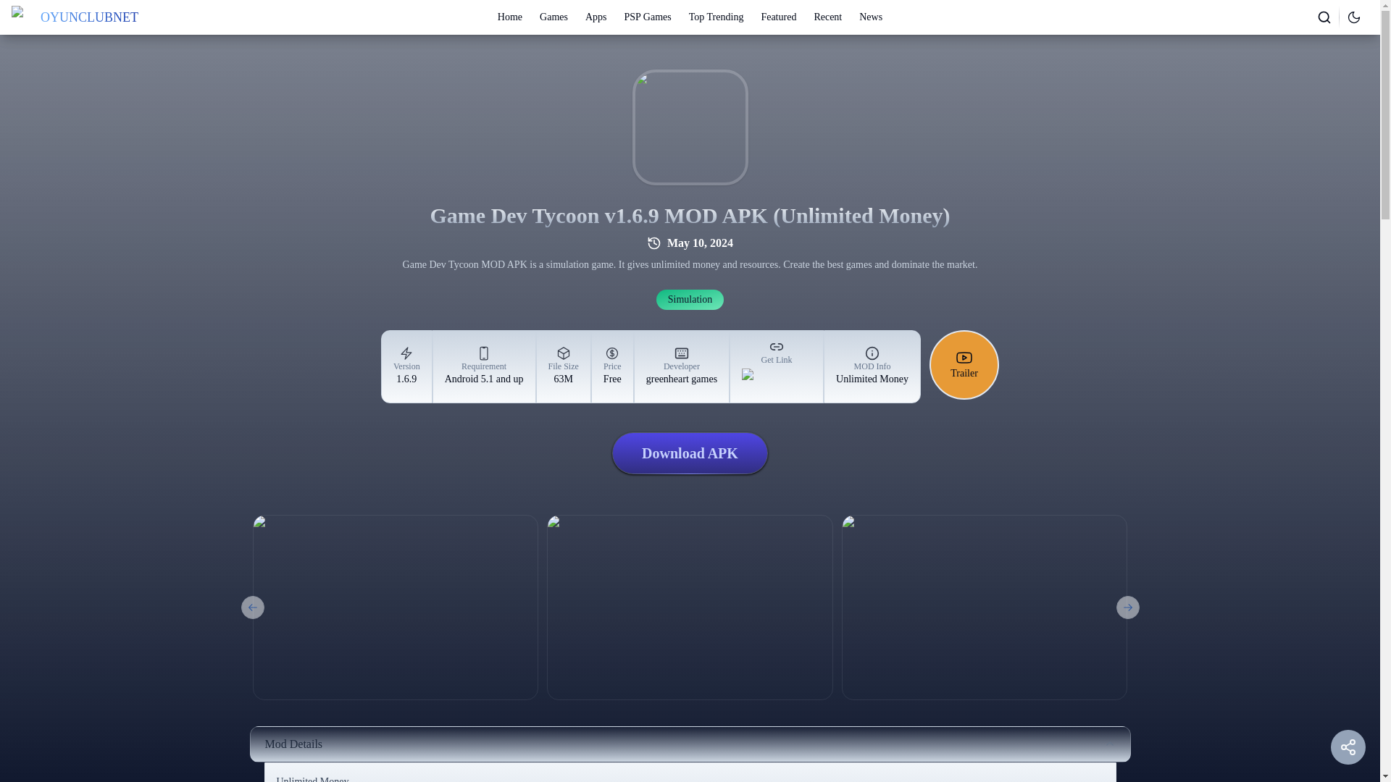 The height and width of the screenshot is (782, 1391). I want to click on News, so click(1127, 607).